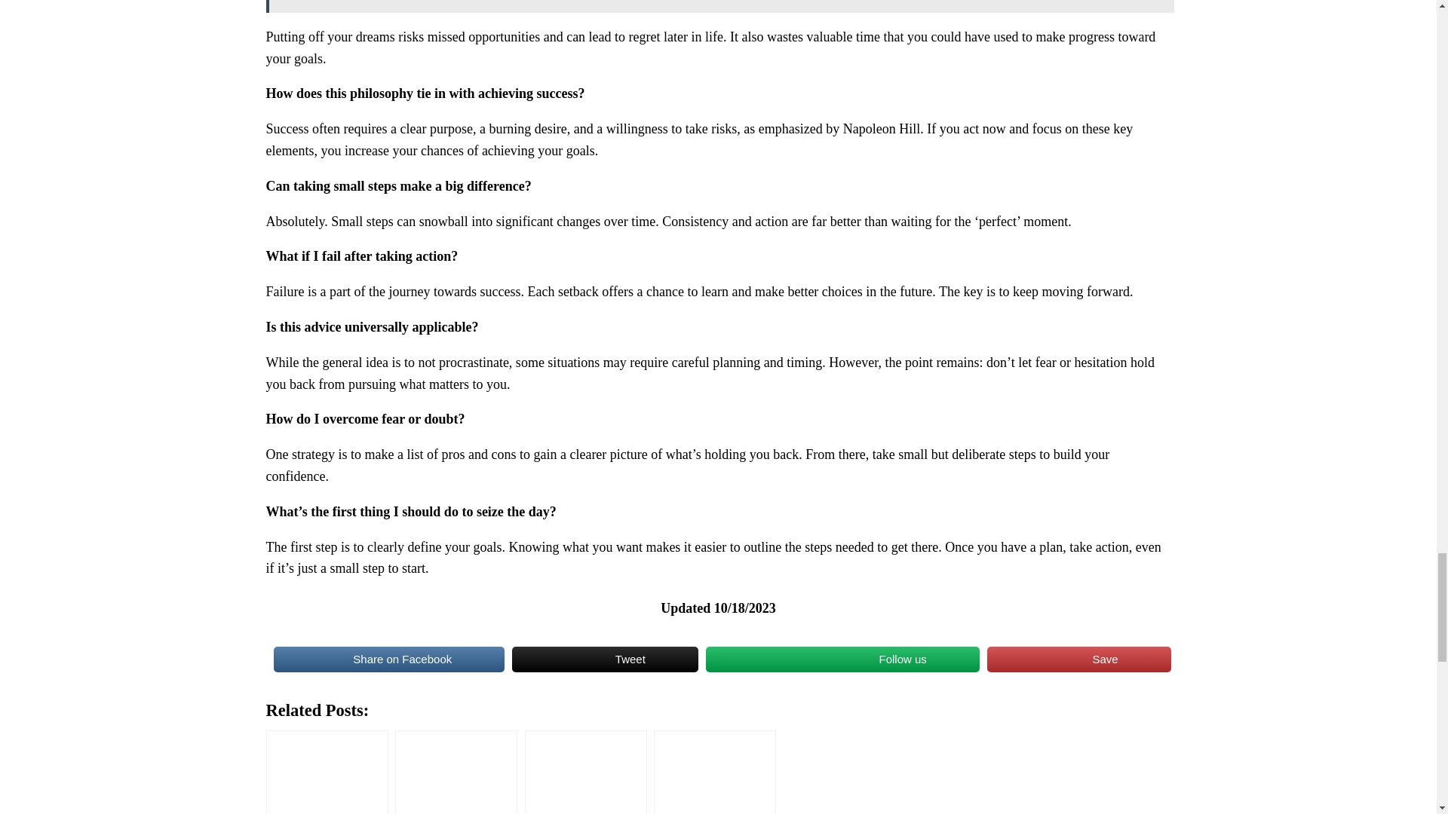  Describe the element at coordinates (1079, 659) in the screenshot. I see `Save` at that location.